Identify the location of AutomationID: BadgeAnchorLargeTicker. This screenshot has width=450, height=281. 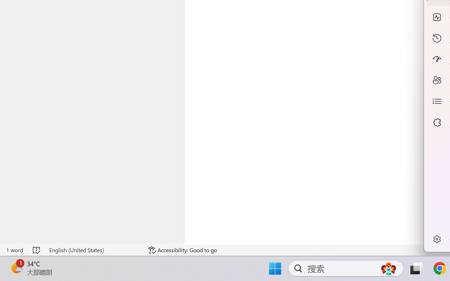
(16, 268).